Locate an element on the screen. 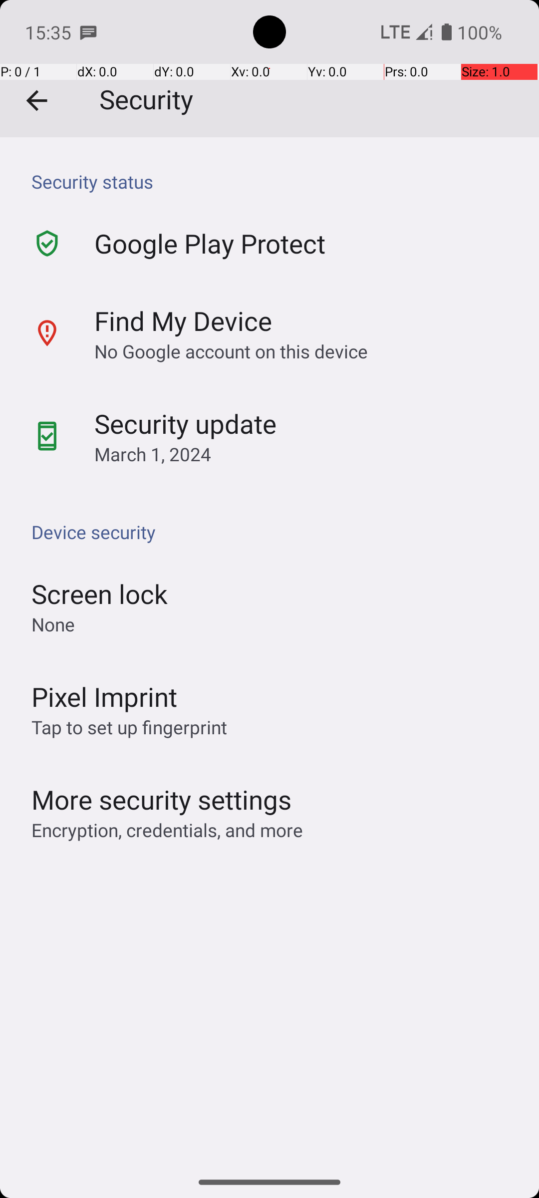  March 1, 2024 is located at coordinates (153, 454).